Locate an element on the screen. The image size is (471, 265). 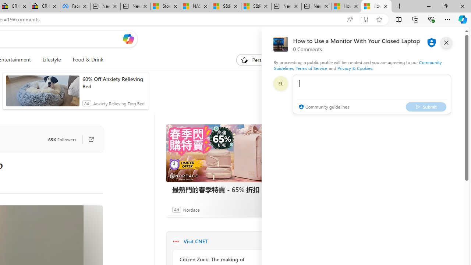
How to Use a Monitor With Your Closed Laptop is located at coordinates (376, 7).